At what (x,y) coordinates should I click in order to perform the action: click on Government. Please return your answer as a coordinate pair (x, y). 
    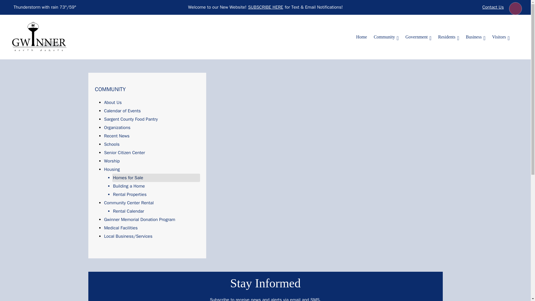
    Looking at the image, I should click on (418, 37).